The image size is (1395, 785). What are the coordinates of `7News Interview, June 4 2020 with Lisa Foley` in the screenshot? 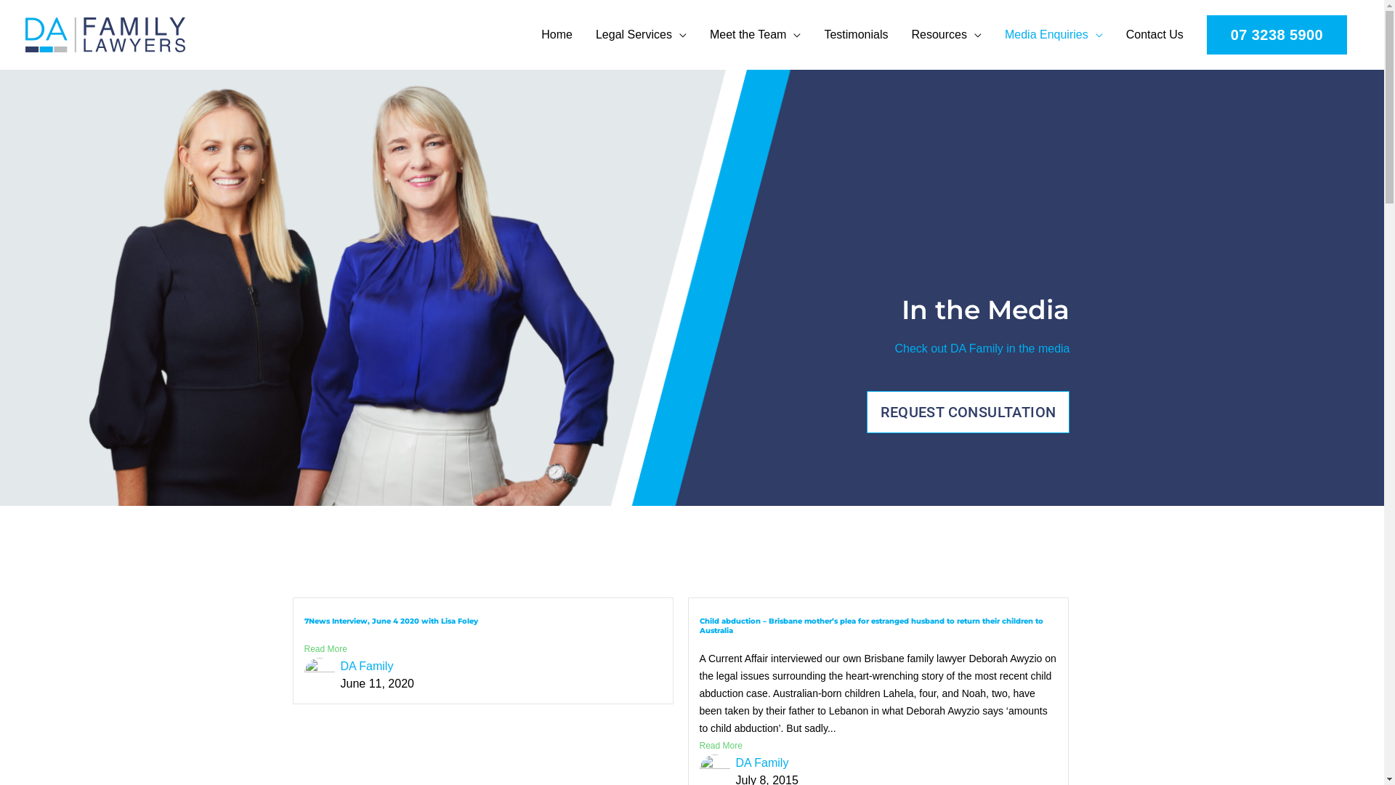 It's located at (391, 621).